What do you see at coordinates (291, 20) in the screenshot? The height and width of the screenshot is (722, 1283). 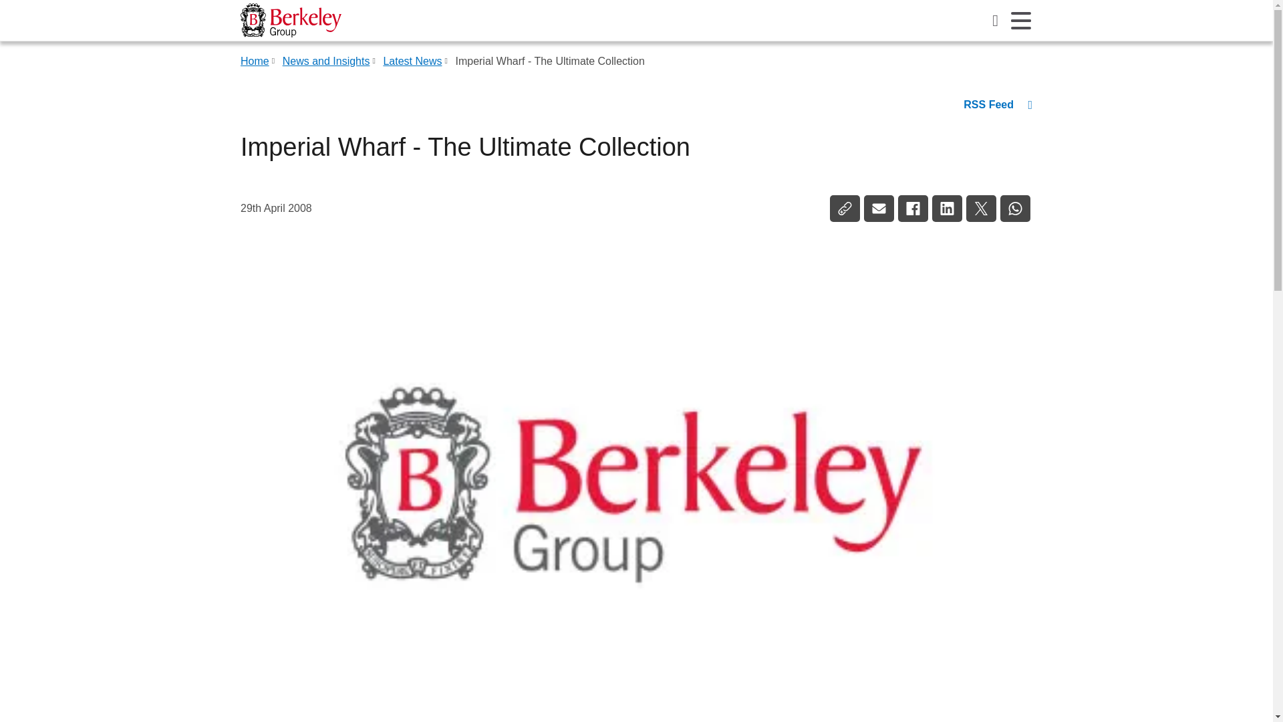 I see `Berkeley Group PLC logo` at bounding box center [291, 20].